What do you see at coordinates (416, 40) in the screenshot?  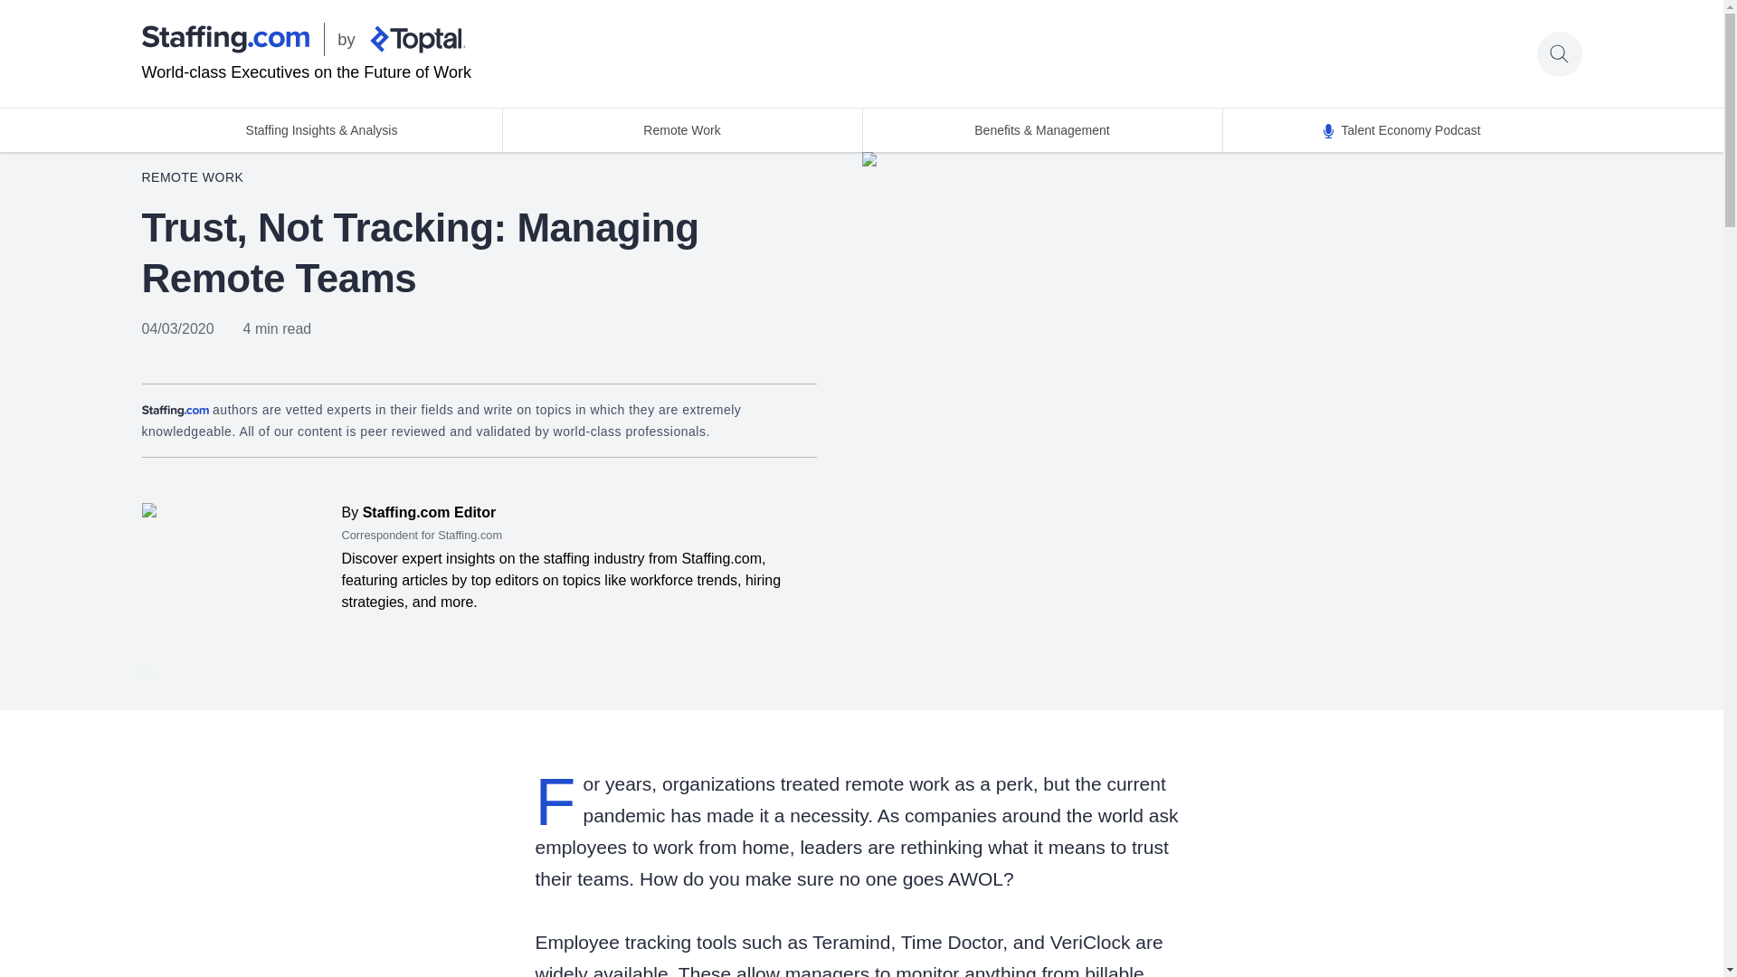 I see `Toptal` at bounding box center [416, 40].